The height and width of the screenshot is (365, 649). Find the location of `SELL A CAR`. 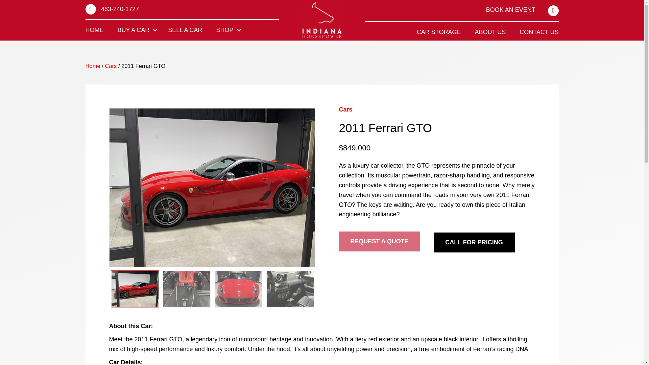

SELL A CAR is located at coordinates (185, 30).